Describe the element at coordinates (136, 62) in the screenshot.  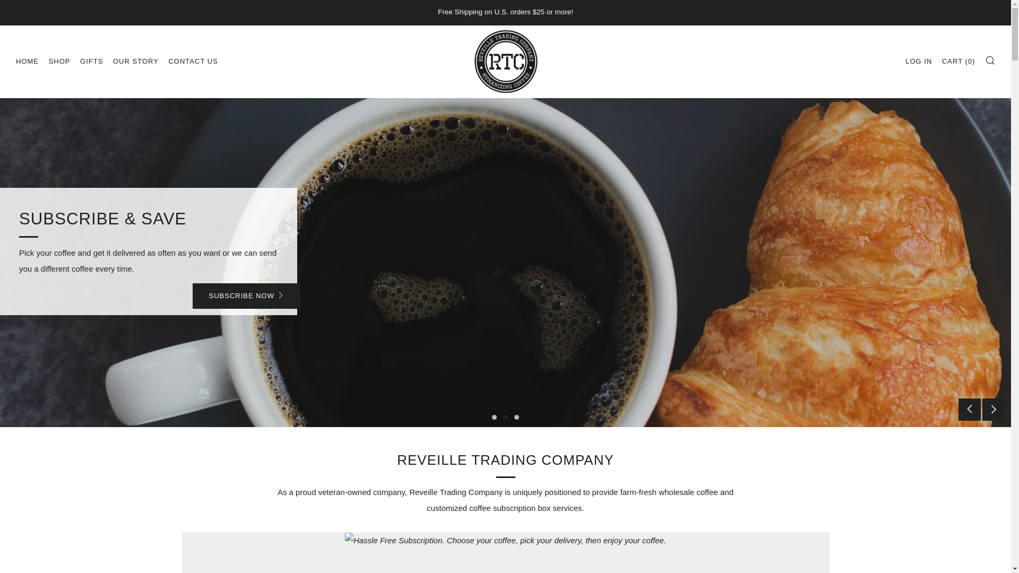
I see `OUR STORY` at that location.